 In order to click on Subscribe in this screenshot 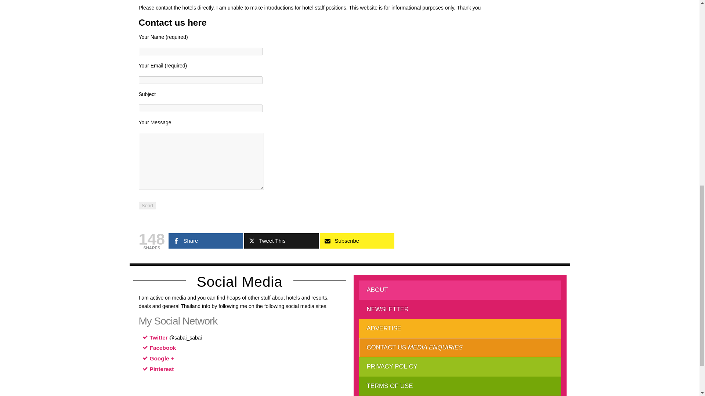, I will do `click(357, 241)`.